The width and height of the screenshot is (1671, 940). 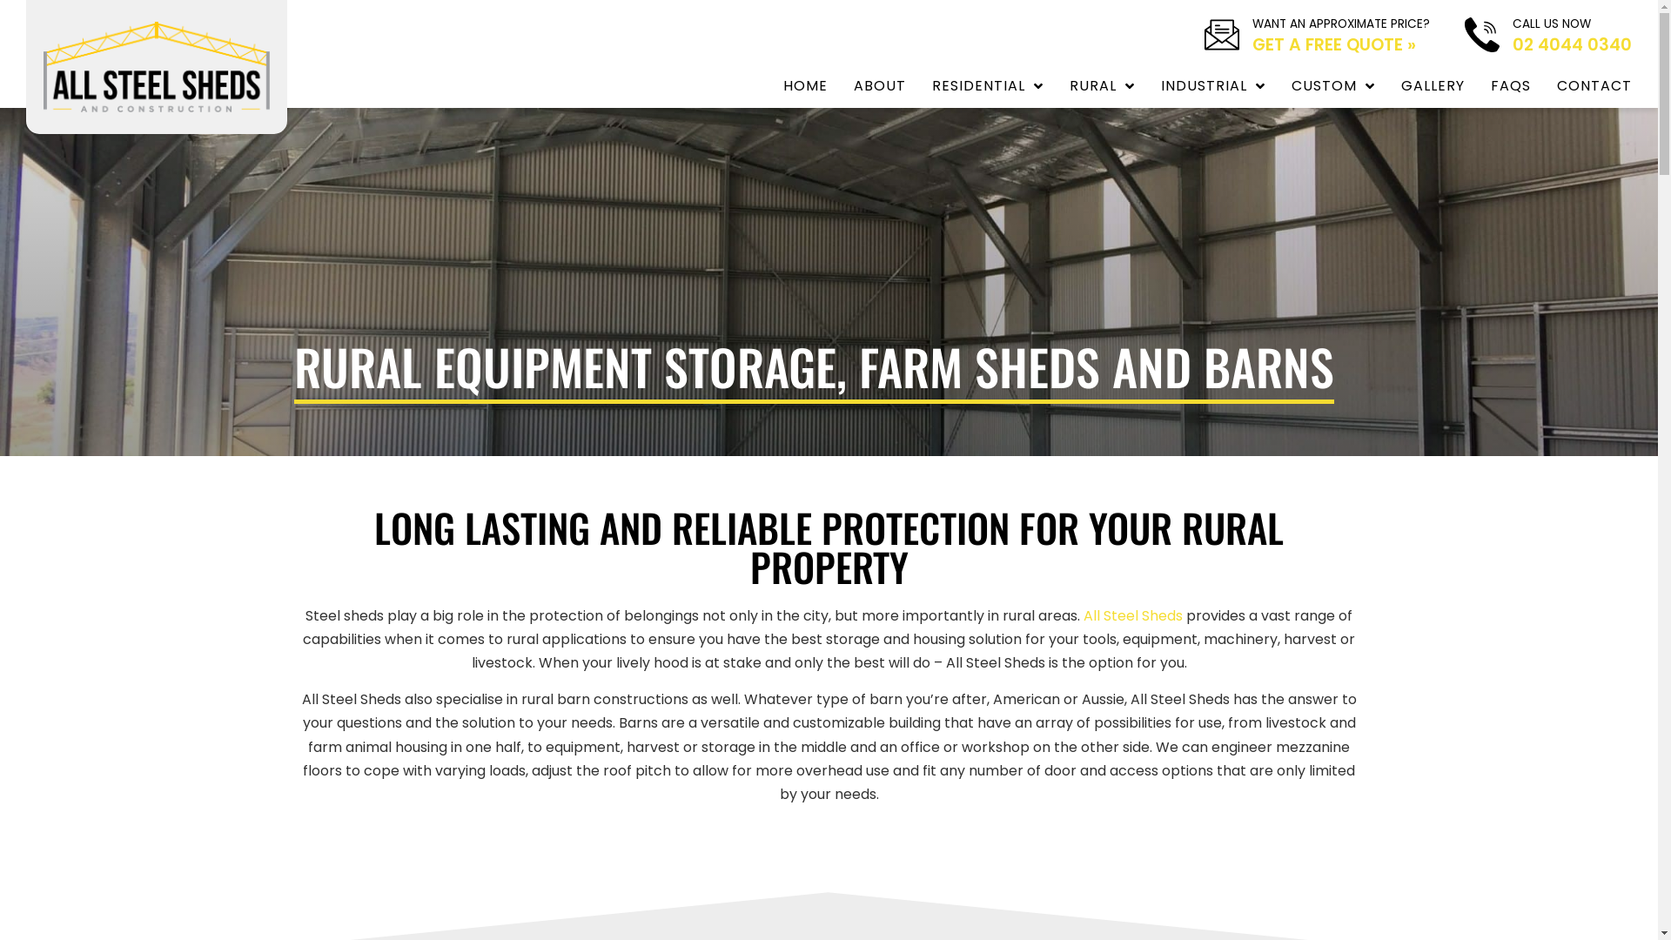 I want to click on INDUSTRIAL, so click(x=1213, y=86).